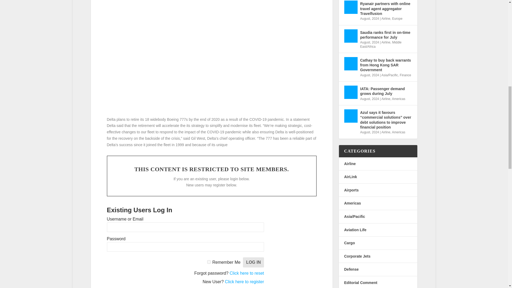 This screenshot has height=288, width=512. What do you see at coordinates (209, 262) in the screenshot?
I see `forever` at bounding box center [209, 262].